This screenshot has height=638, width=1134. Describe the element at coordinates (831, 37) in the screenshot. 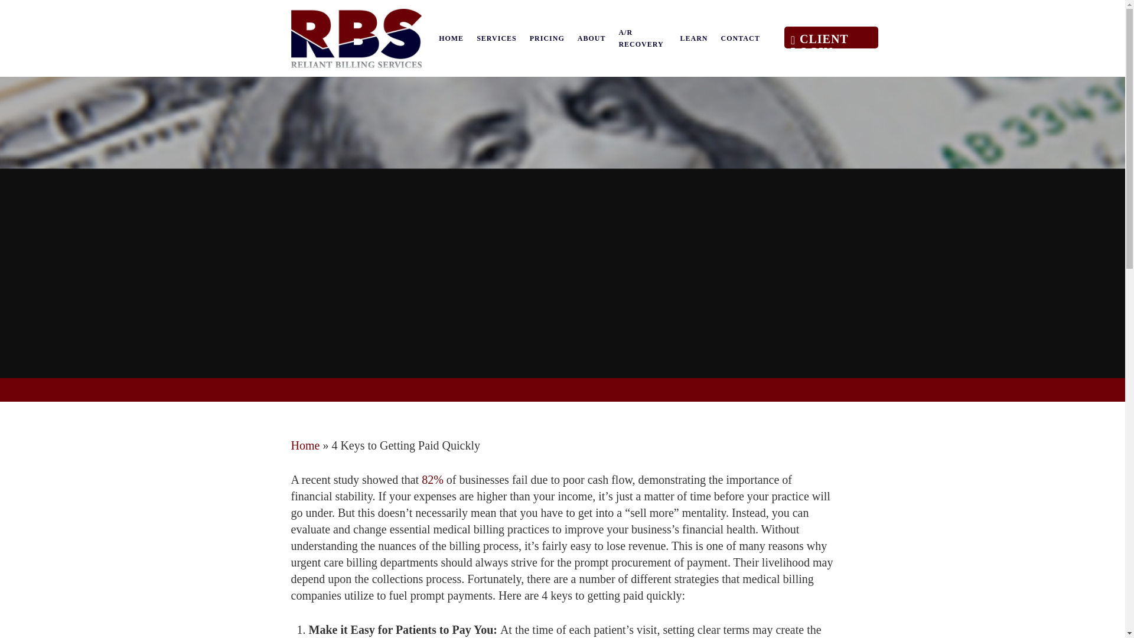

I see `CLIENT LOGIN` at that location.